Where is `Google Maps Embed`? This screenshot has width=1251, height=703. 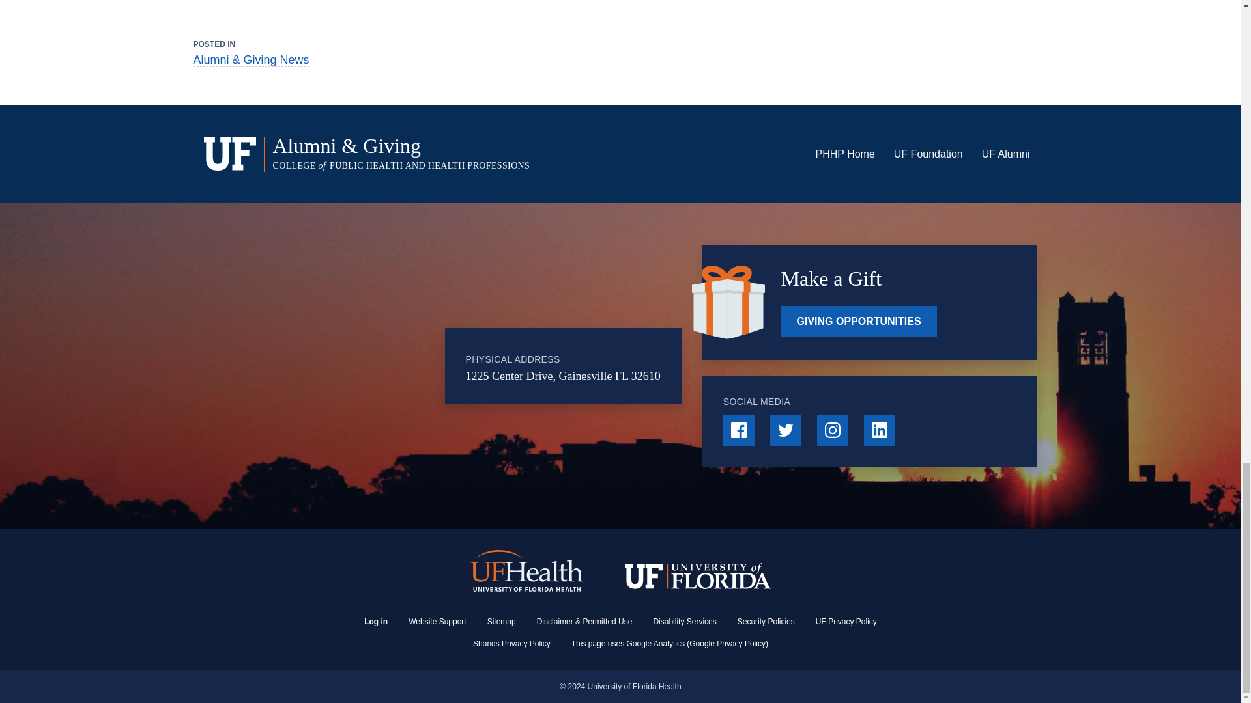 Google Maps Embed is located at coordinates (365, 366).